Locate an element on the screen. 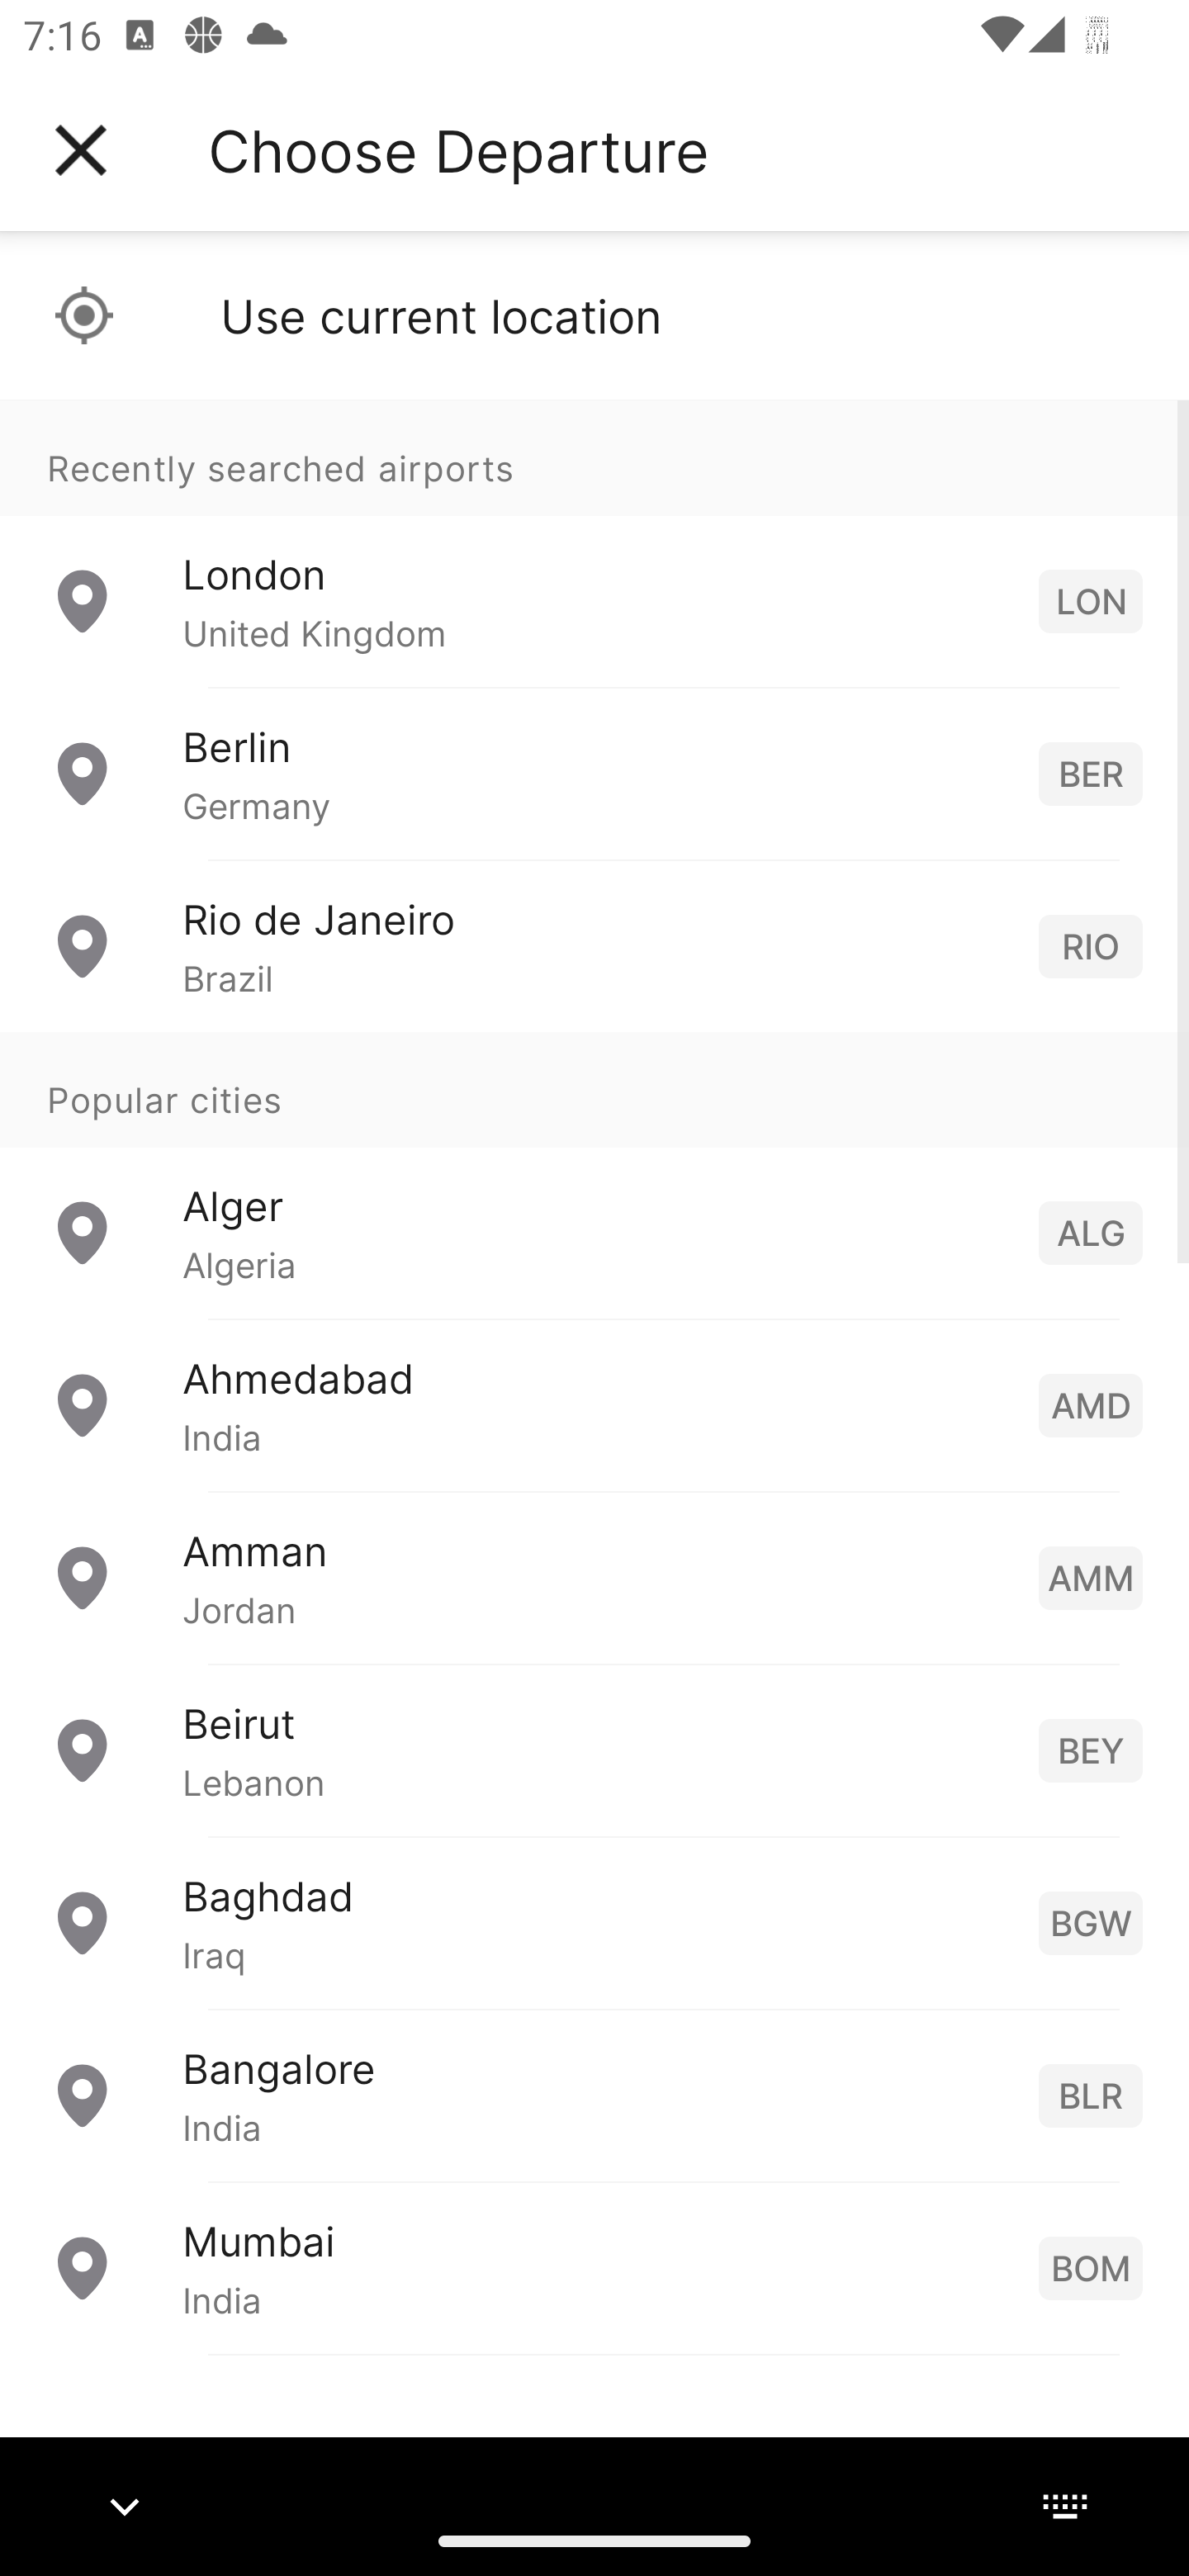  Bangalore India BLR is located at coordinates (594, 2095).